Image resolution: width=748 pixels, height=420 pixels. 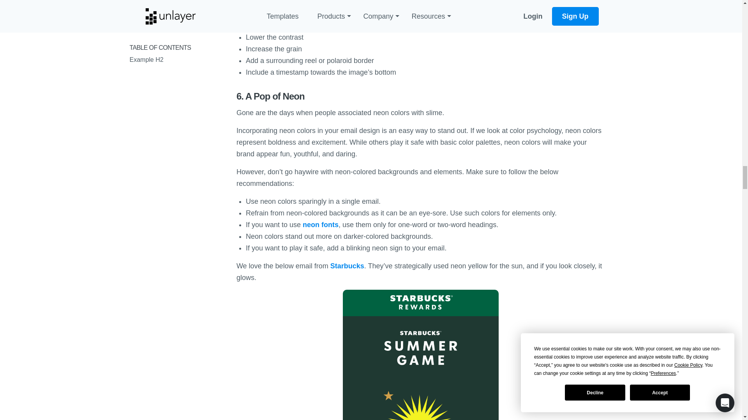 I want to click on neon fonts, so click(x=321, y=225).